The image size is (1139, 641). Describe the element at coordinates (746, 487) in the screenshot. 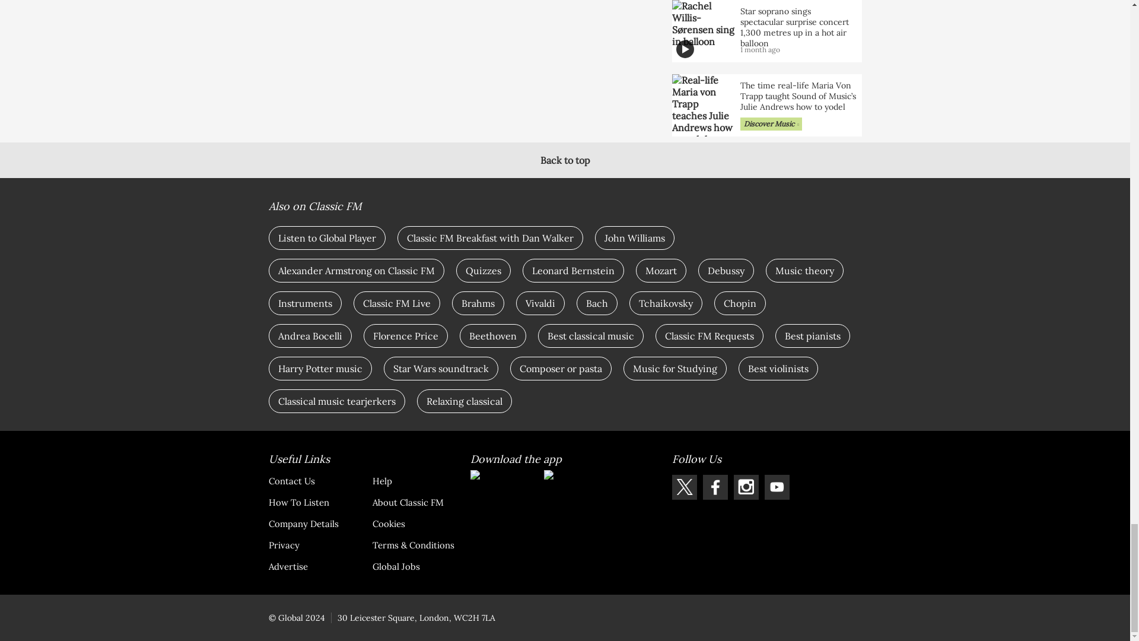

I see `Follow Classic FM on Instagram` at that location.